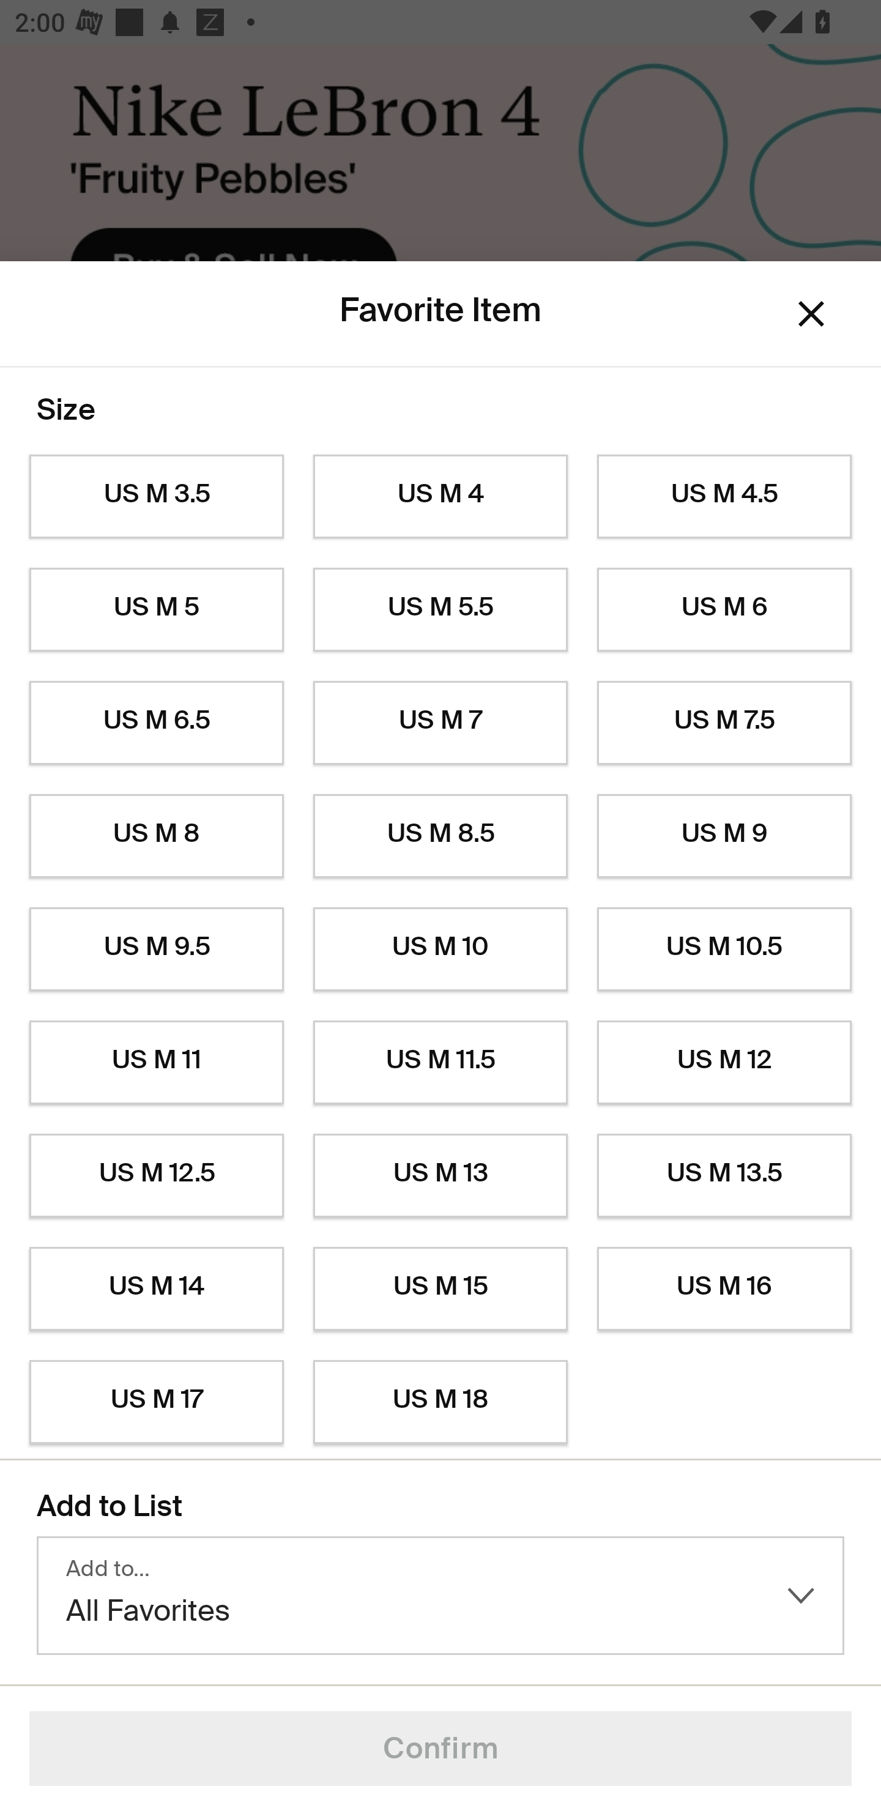 The height and width of the screenshot is (1811, 881). I want to click on US M 7.5, so click(724, 723).